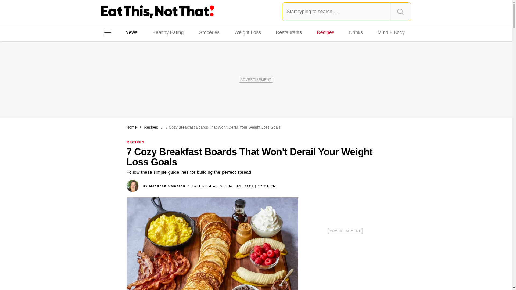 The image size is (516, 290). I want to click on Pinterest, so click(157, 102).